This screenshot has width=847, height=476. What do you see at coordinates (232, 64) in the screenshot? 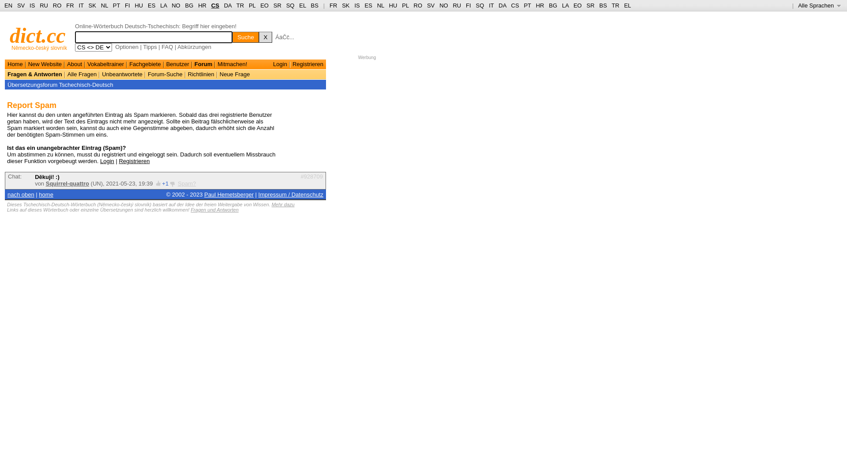
I see `Mitmachen!` at bounding box center [232, 64].